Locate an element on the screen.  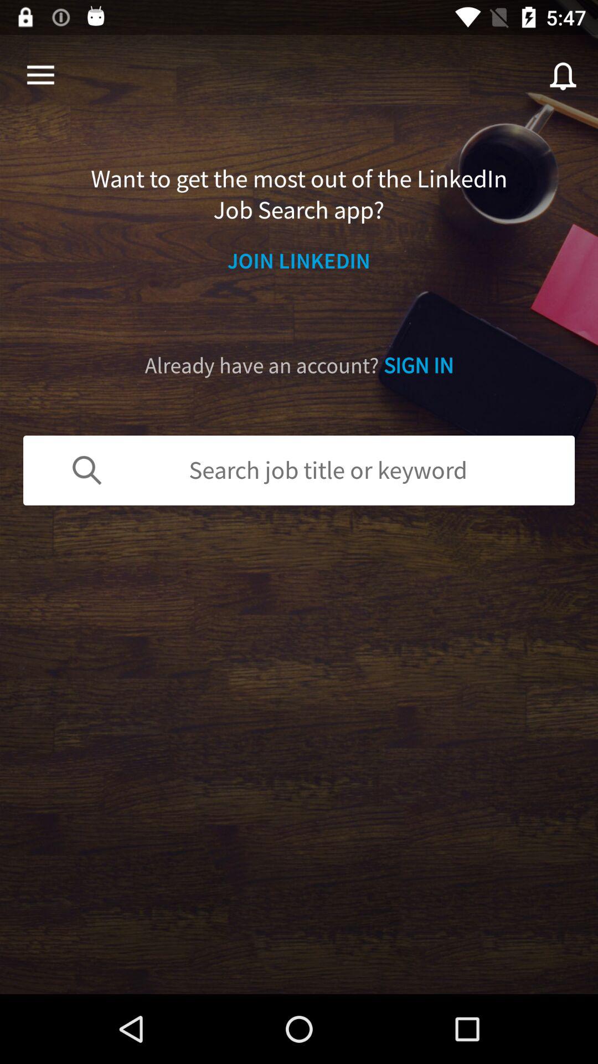
launch the icon below the want to get icon is located at coordinates (299, 260).